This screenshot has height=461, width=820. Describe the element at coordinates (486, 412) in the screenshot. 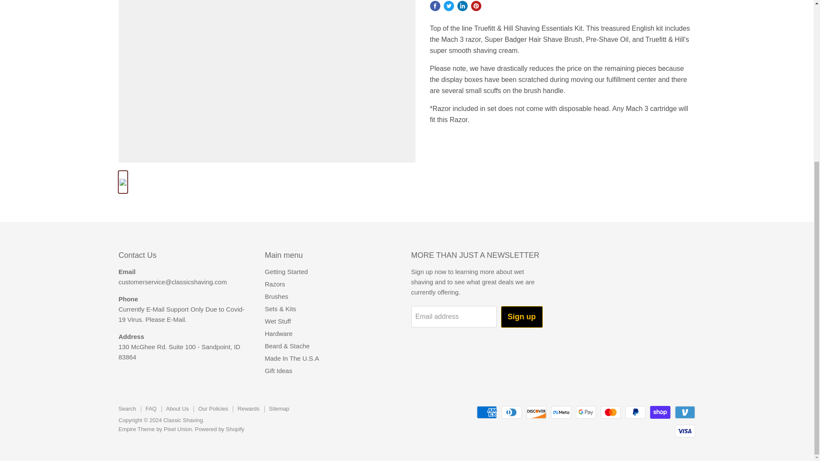

I see `American Express` at that location.